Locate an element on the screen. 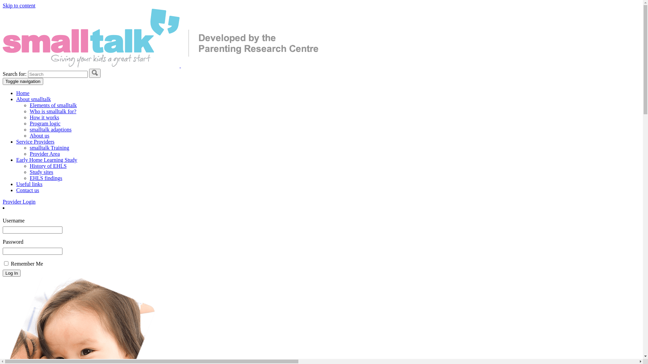 Image resolution: width=648 pixels, height=364 pixels. Skip to content is located at coordinates (19, 5).